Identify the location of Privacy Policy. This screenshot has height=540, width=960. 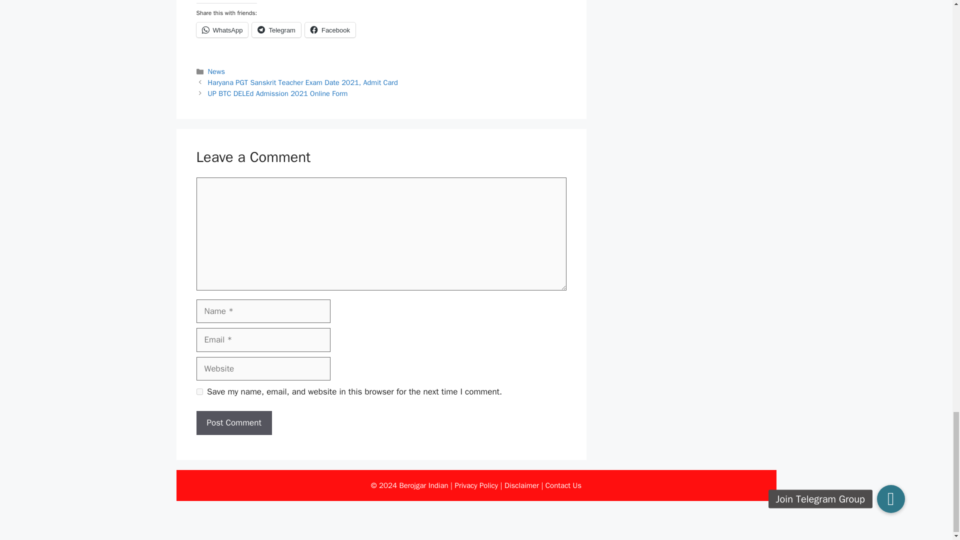
(476, 485).